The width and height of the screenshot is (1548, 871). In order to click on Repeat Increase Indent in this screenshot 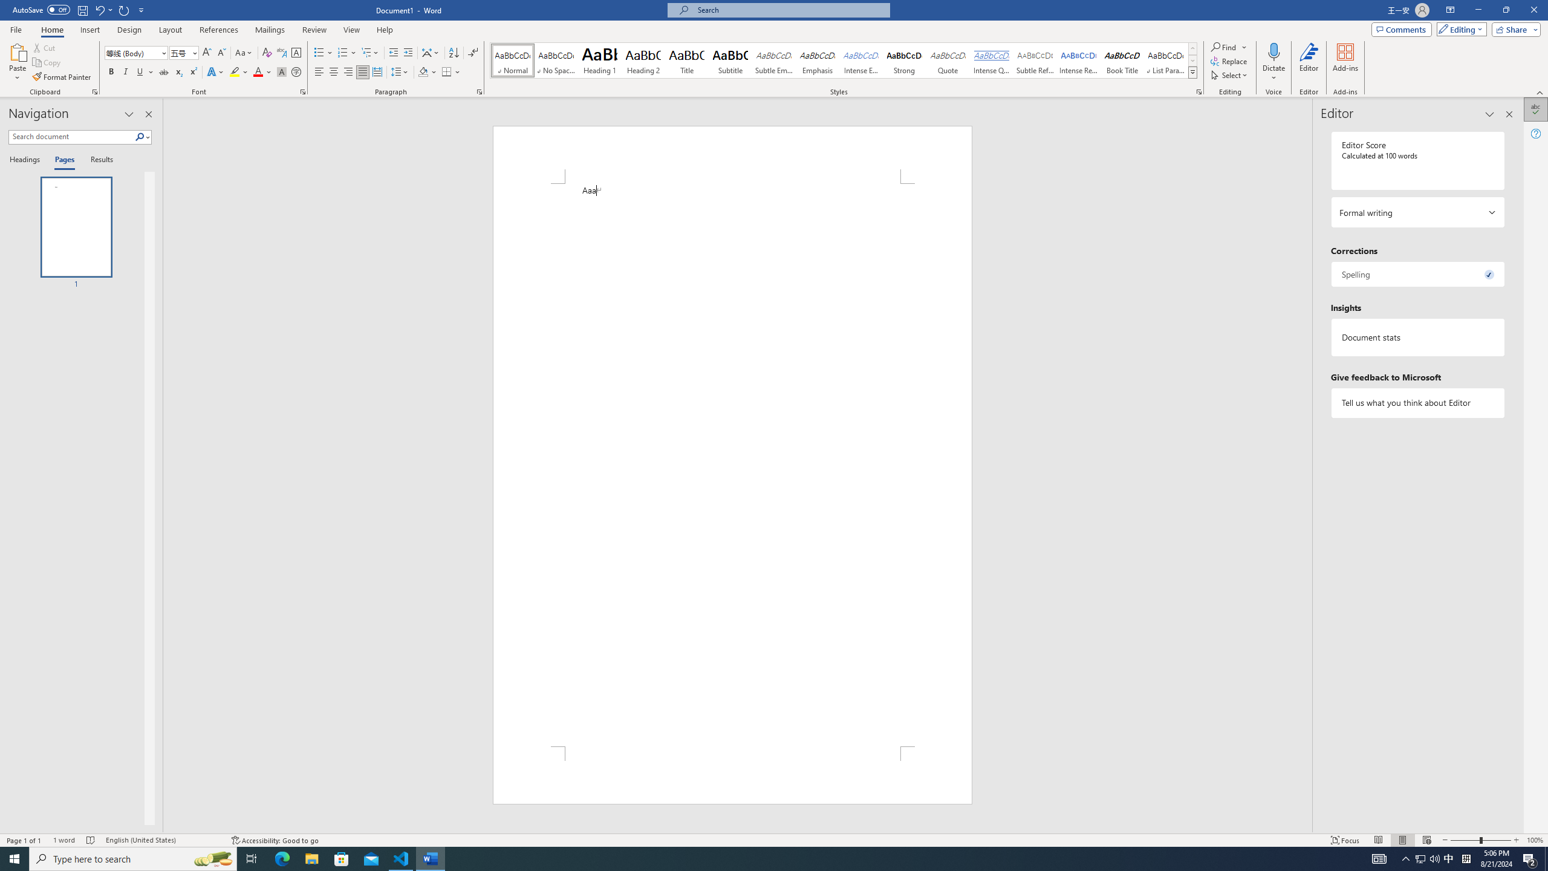, I will do `click(125, 10)`.